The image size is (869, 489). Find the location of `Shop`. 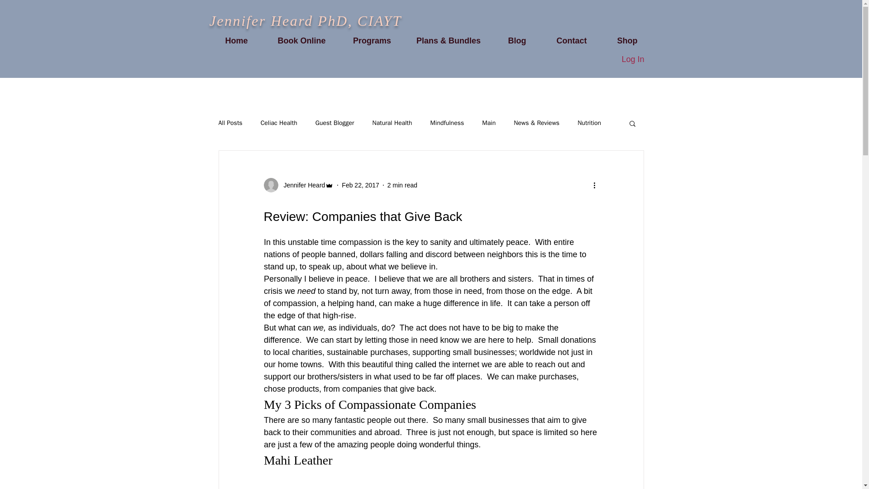

Shop is located at coordinates (627, 41).